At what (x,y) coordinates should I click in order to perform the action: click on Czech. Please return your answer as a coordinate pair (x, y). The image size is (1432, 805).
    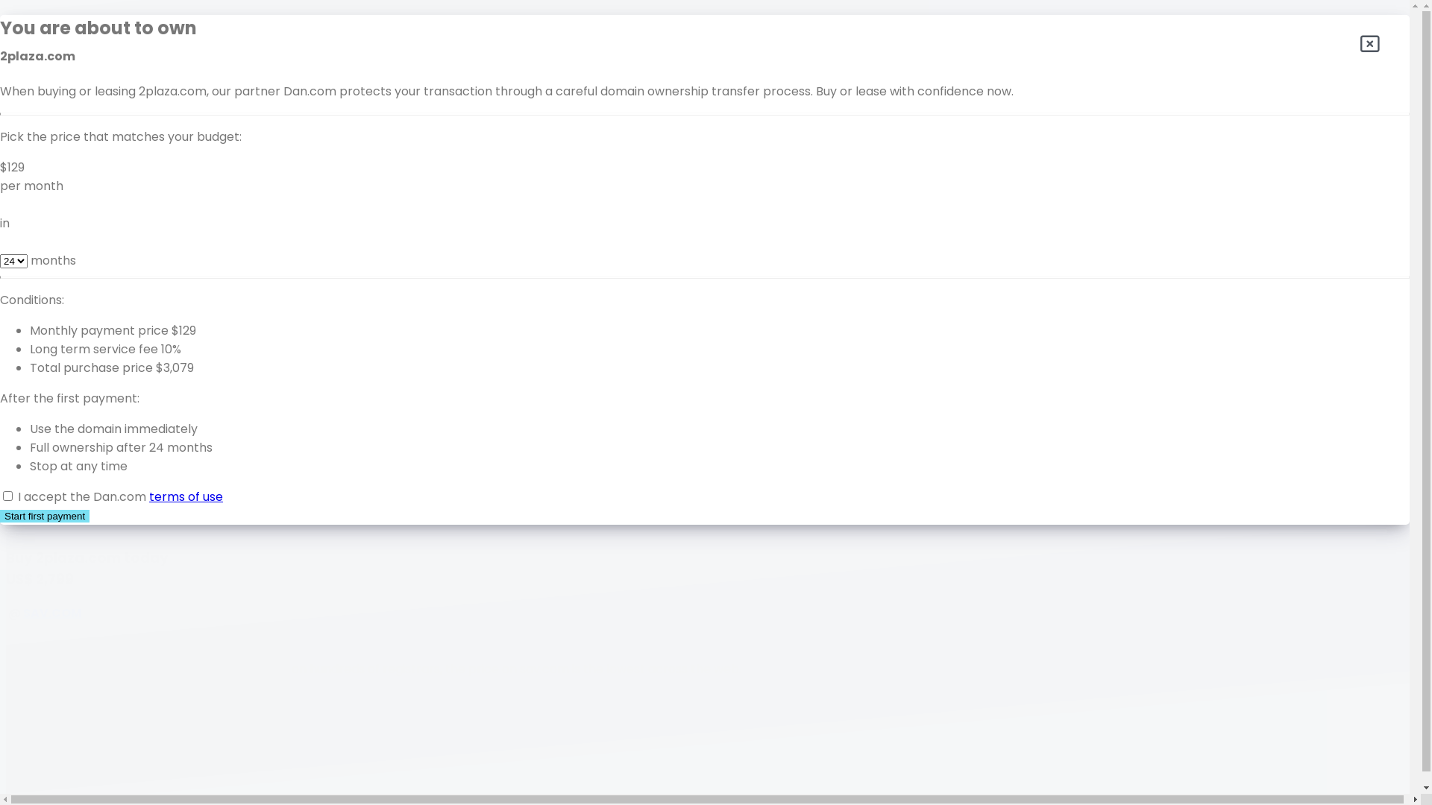
    Looking at the image, I should click on (84, 487).